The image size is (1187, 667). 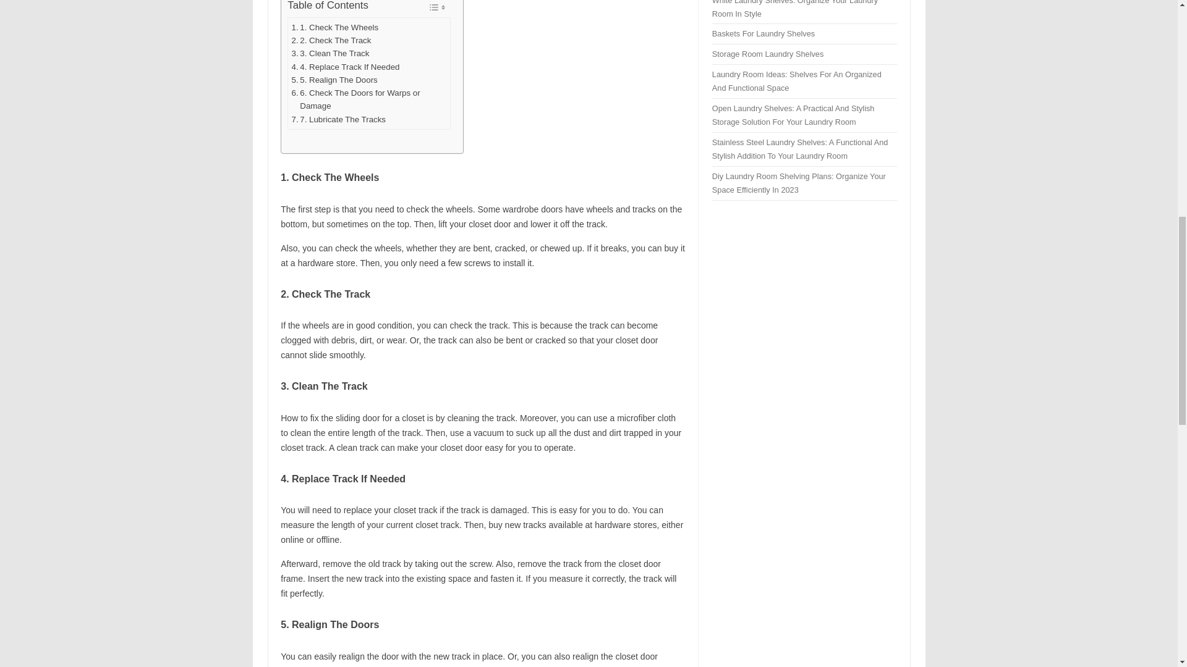 I want to click on 5. Realign The Doors, so click(x=334, y=80).